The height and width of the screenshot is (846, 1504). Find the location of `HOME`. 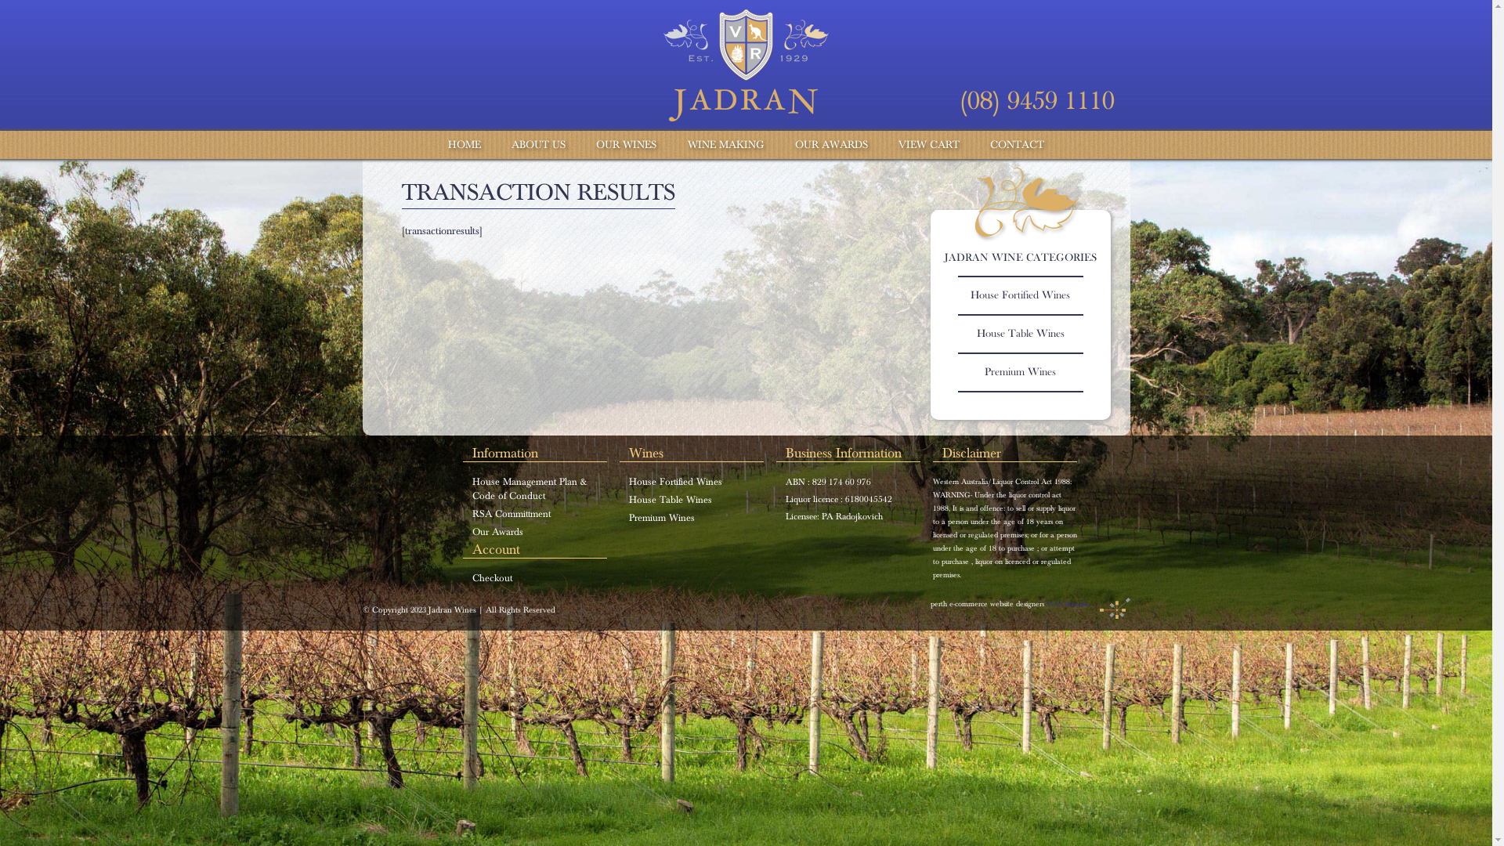

HOME is located at coordinates (465, 145).